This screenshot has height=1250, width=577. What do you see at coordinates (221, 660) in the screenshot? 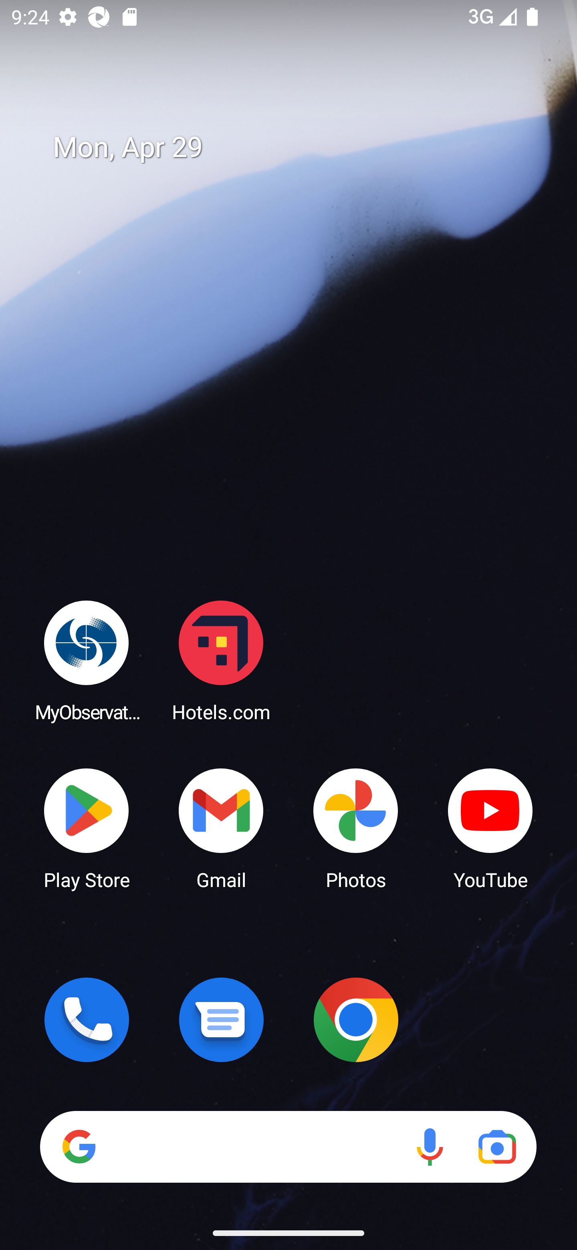
I see `Hotels.com` at bounding box center [221, 660].